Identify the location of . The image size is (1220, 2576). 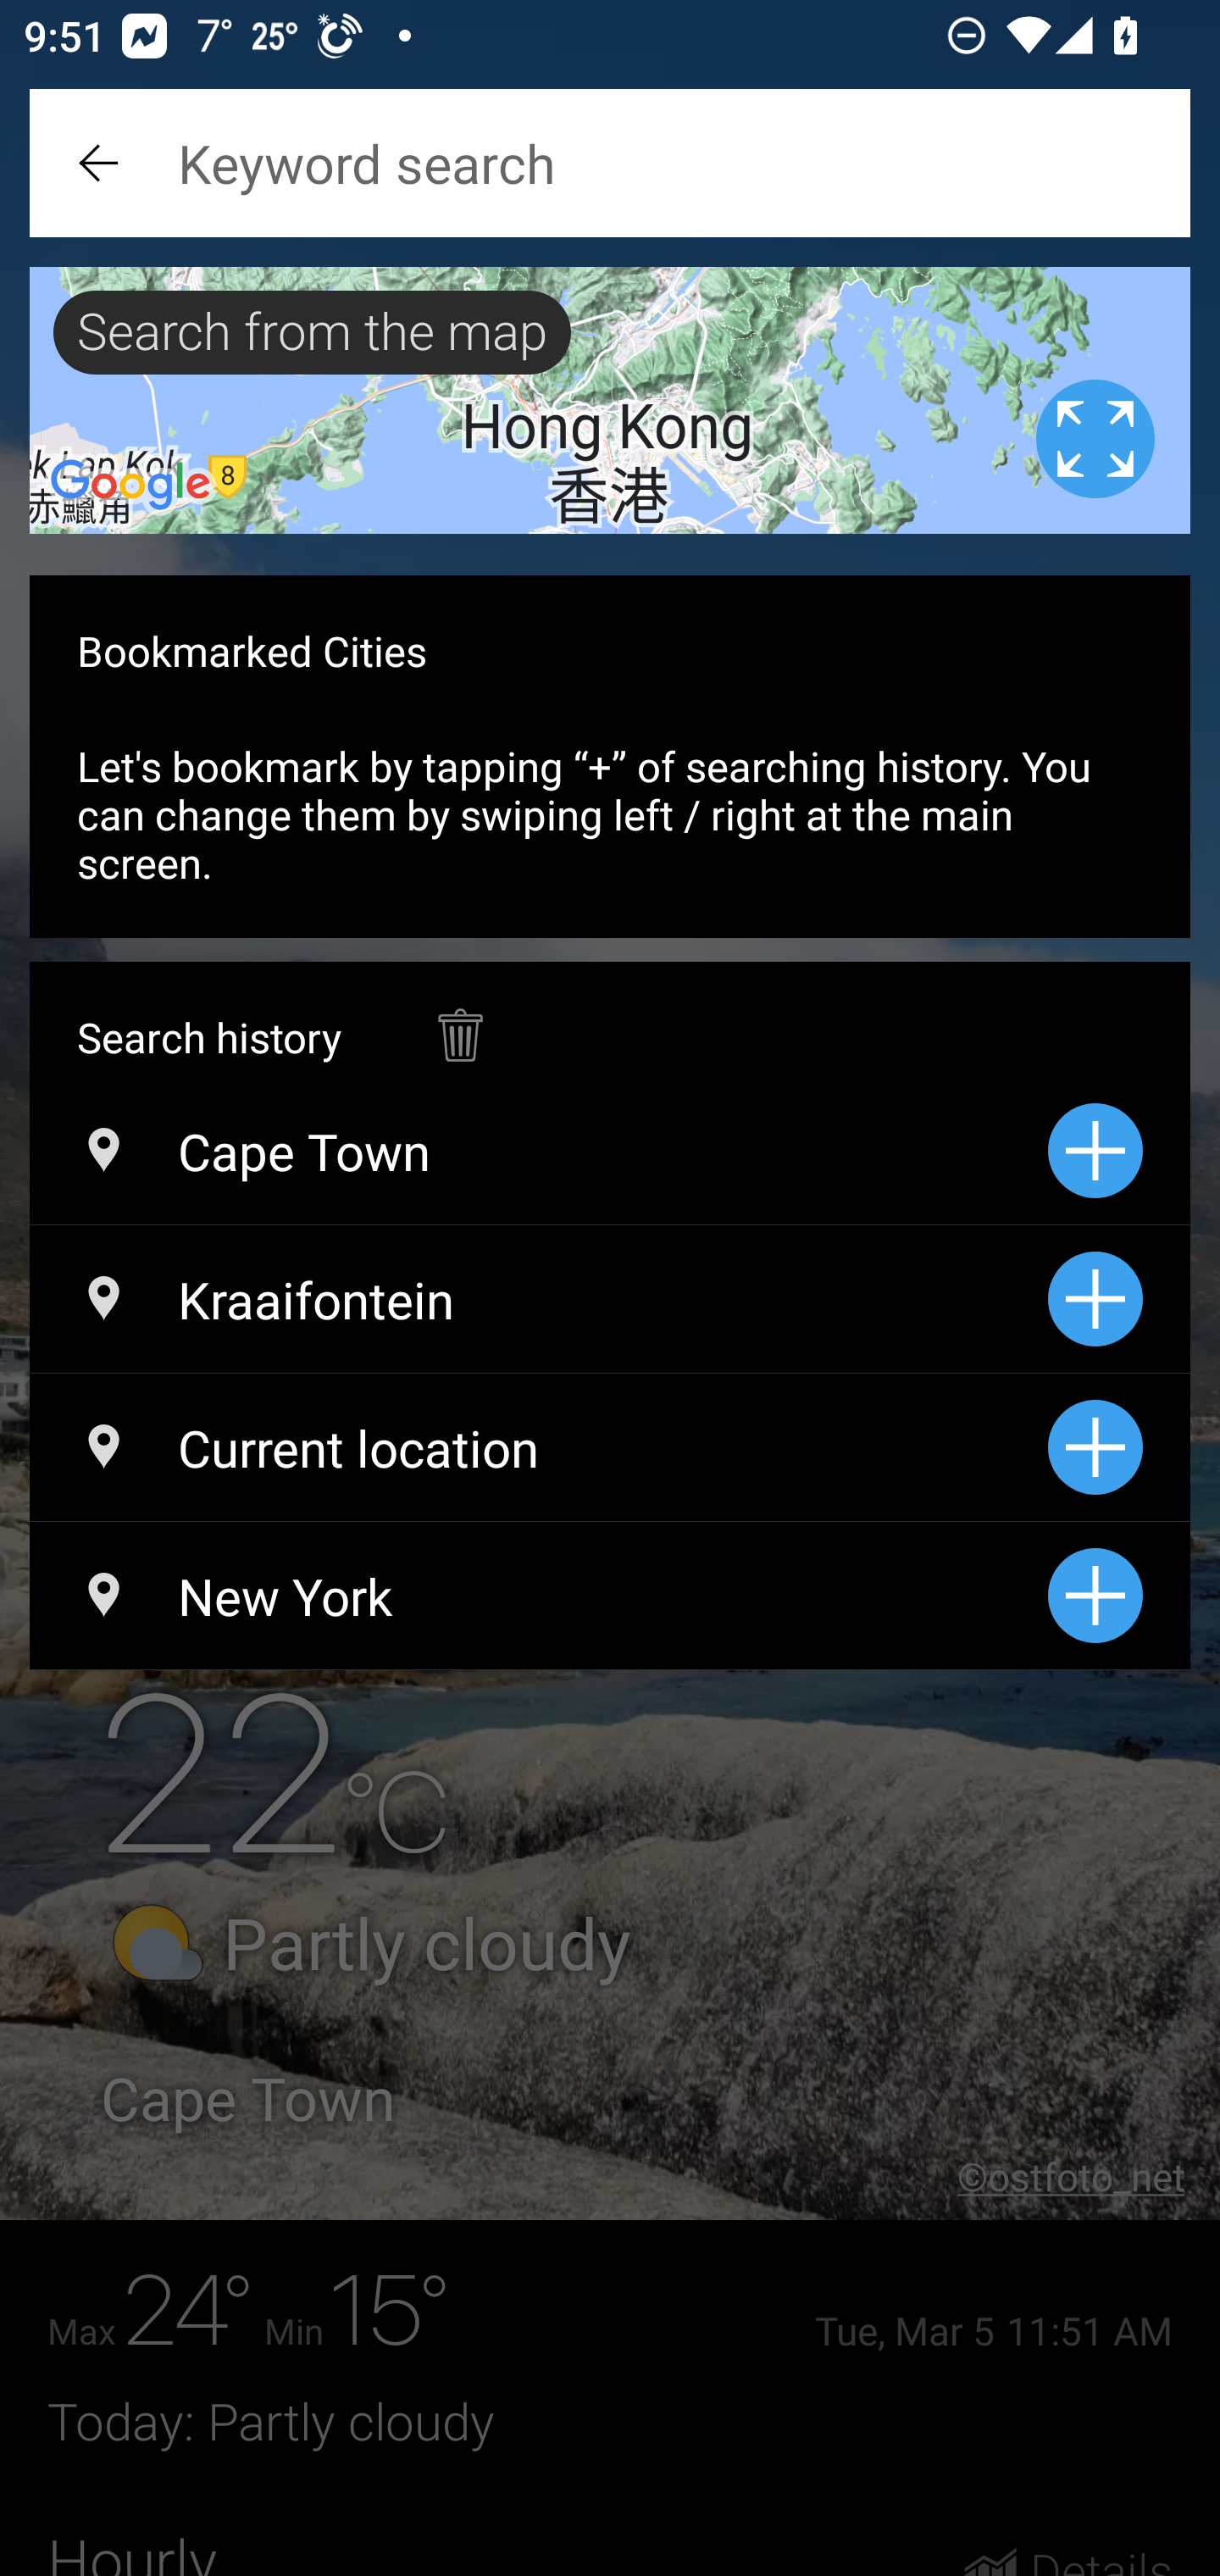
(102, 163).